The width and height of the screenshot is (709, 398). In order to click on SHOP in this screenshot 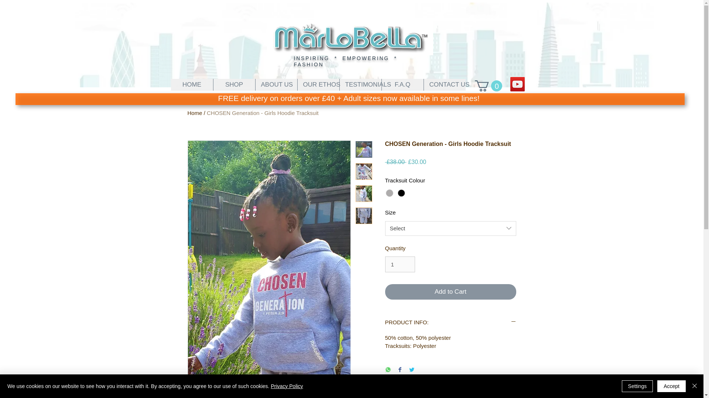, I will do `click(233, 85)`.